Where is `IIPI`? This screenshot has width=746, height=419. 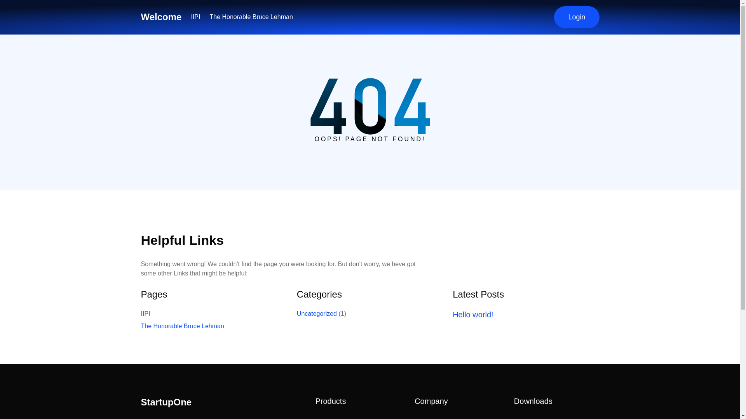 IIPI is located at coordinates (145, 313).